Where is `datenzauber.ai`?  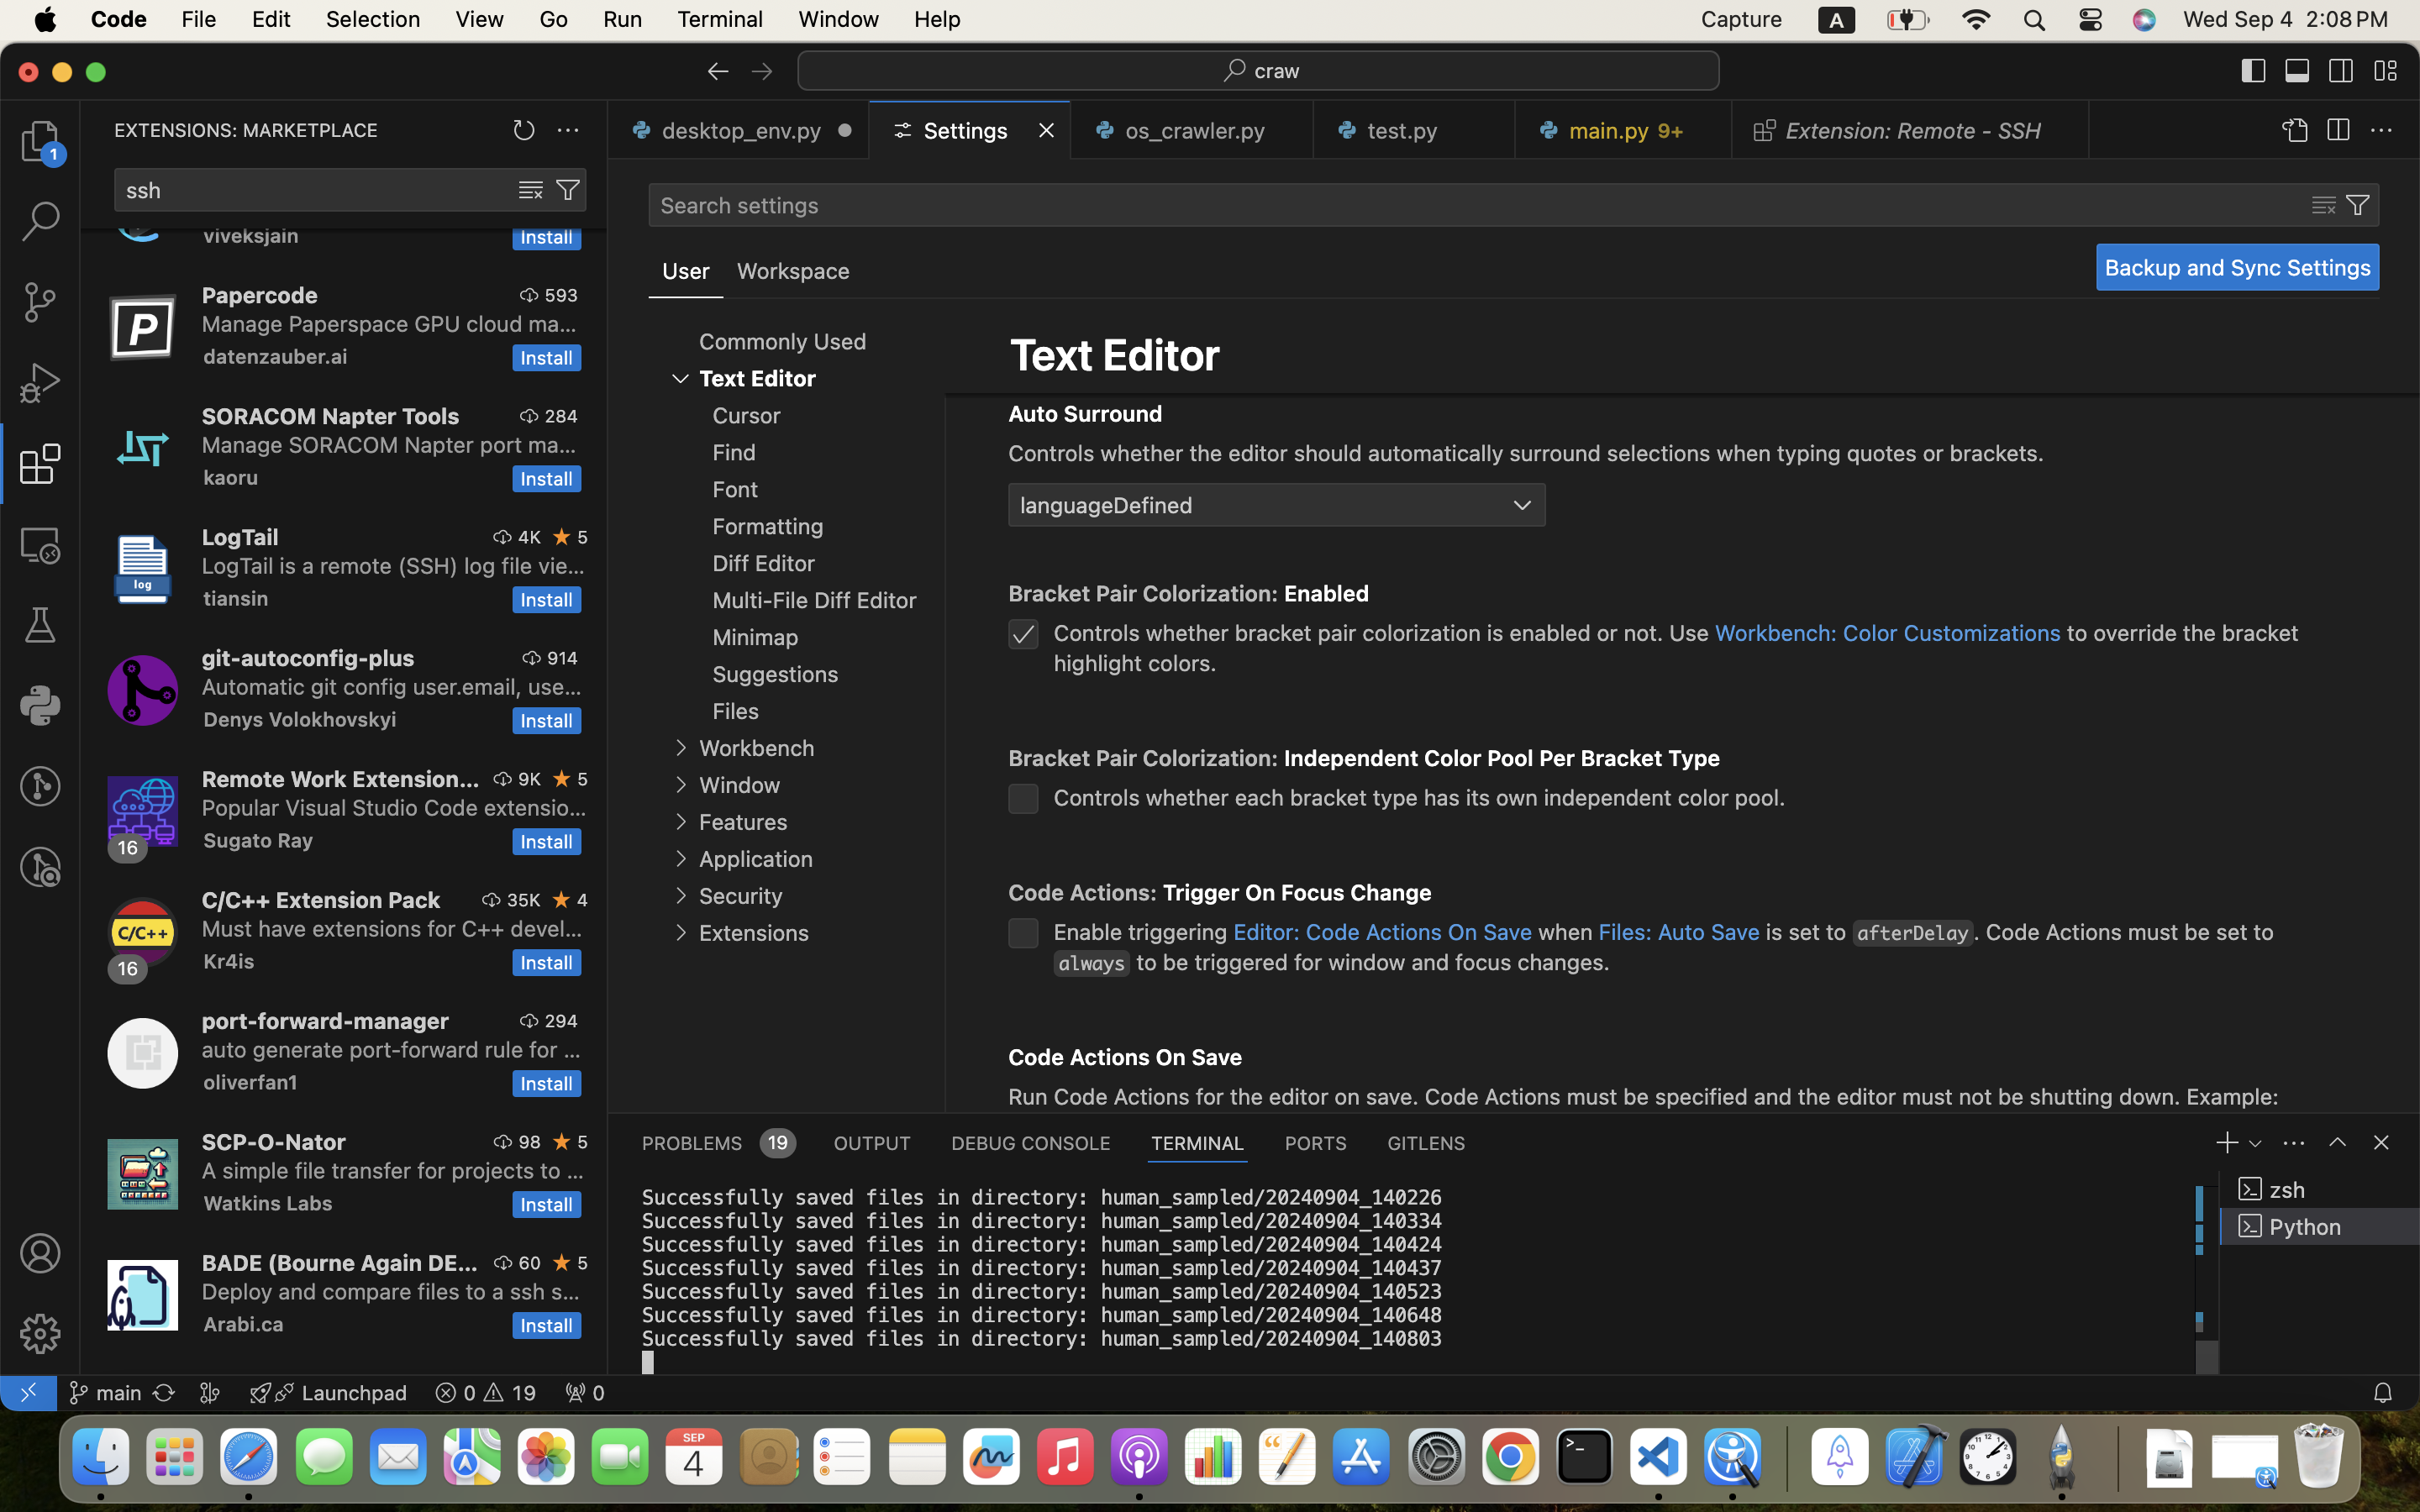
datenzauber.ai is located at coordinates (276, 356).